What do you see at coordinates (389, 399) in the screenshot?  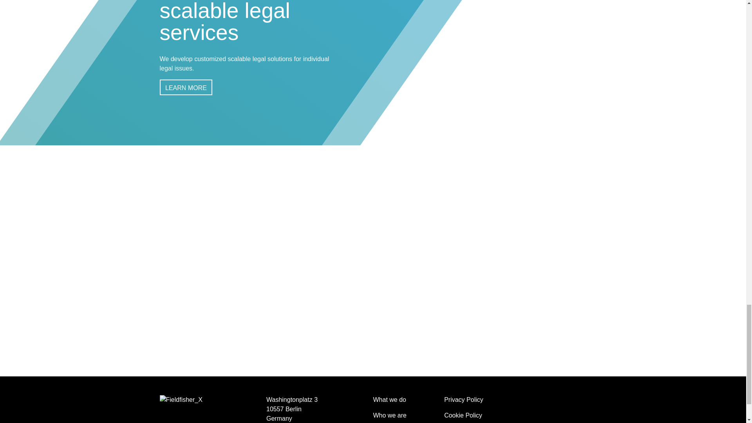 I see `What we do` at bounding box center [389, 399].